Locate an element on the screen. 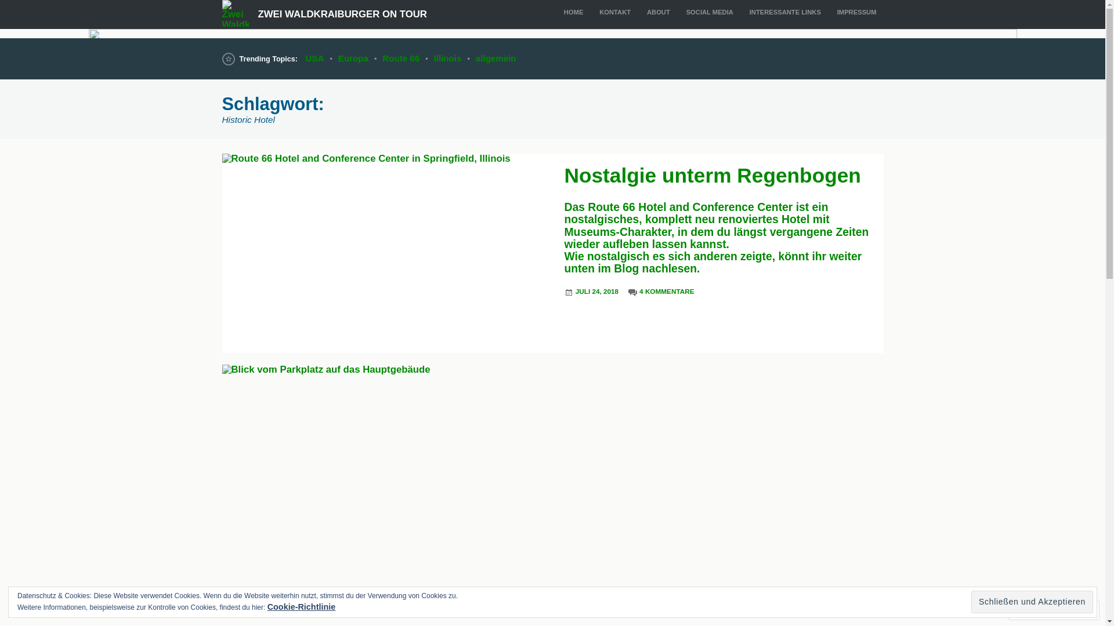 The height and width of the screenshot is (626, 1114). Cookie-Richtlinie is located at coordinates (302, 607).